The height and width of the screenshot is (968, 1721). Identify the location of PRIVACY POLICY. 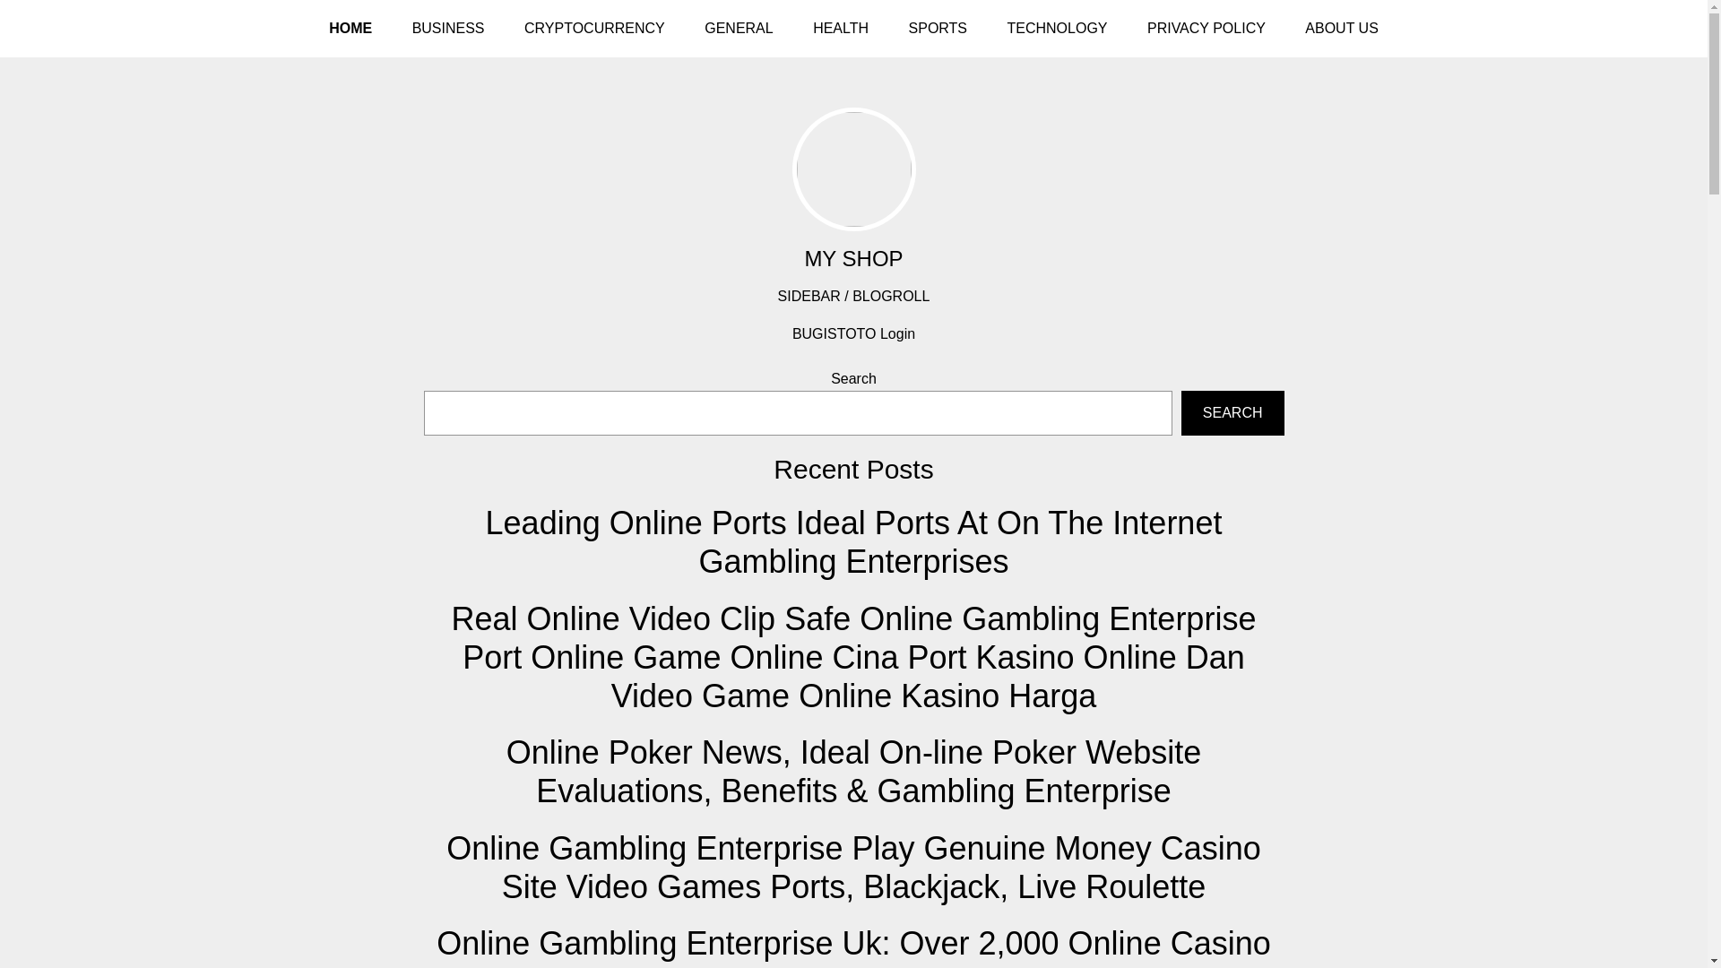
(1206, 29).